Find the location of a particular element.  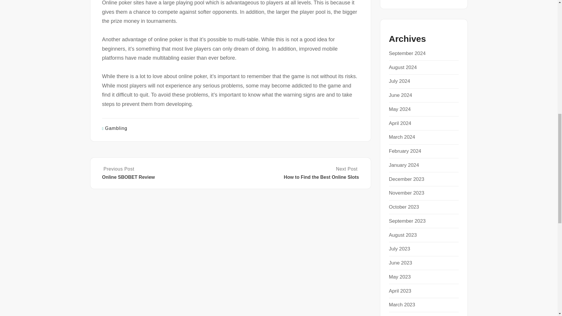

July 2024 is located at coordinates (399, 81).